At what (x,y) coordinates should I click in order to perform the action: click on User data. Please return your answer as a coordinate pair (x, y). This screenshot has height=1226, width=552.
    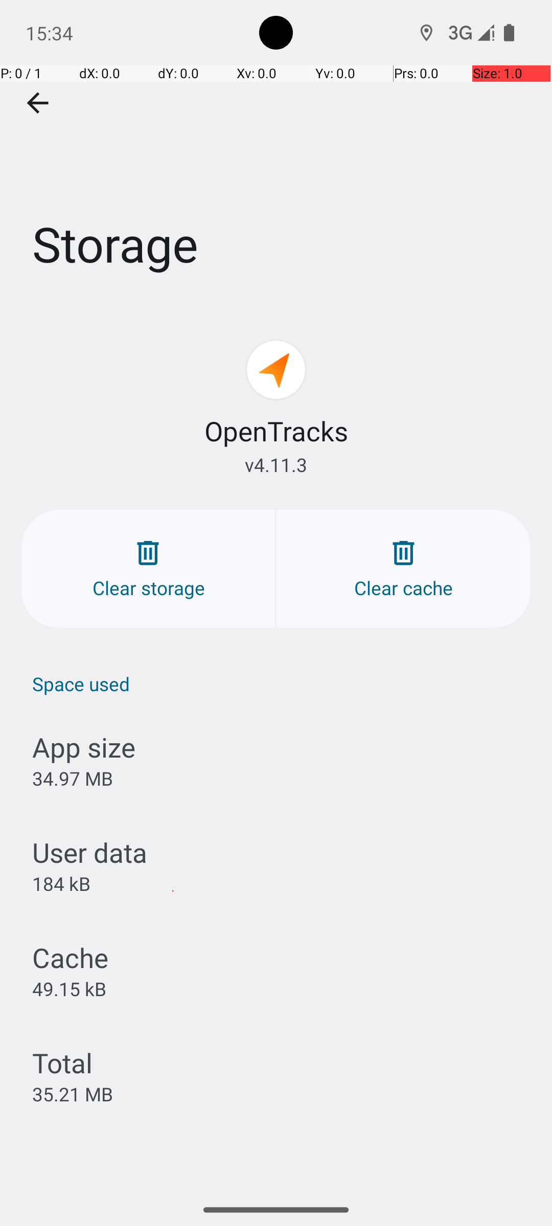
    Looking at the image, I should click on (90, 852).